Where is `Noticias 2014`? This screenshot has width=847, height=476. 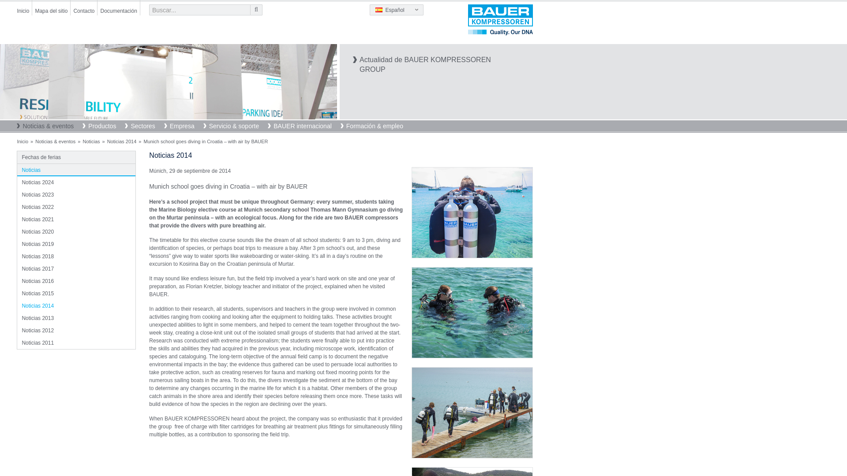
Noticias 2014 is located at coordinates (169, 82).